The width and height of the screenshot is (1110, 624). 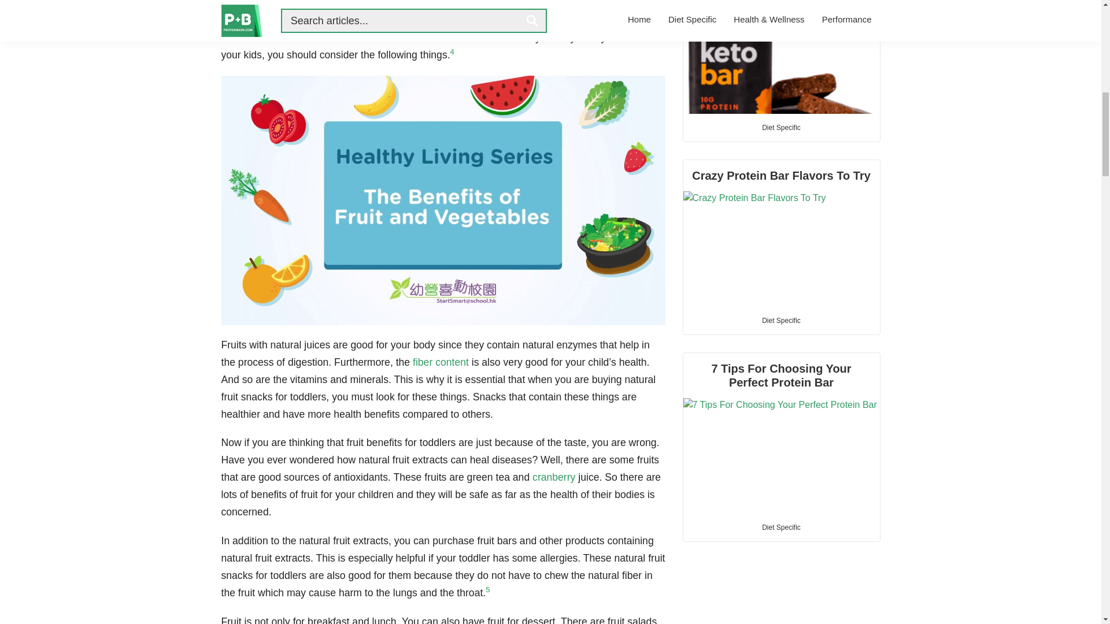 What do you see at coordinates (782, 455) in the screenshot?
I see `7 Tips For Choosing Your Perfect Protein Bar - Protein Bars` at bounding box center [782, 455].